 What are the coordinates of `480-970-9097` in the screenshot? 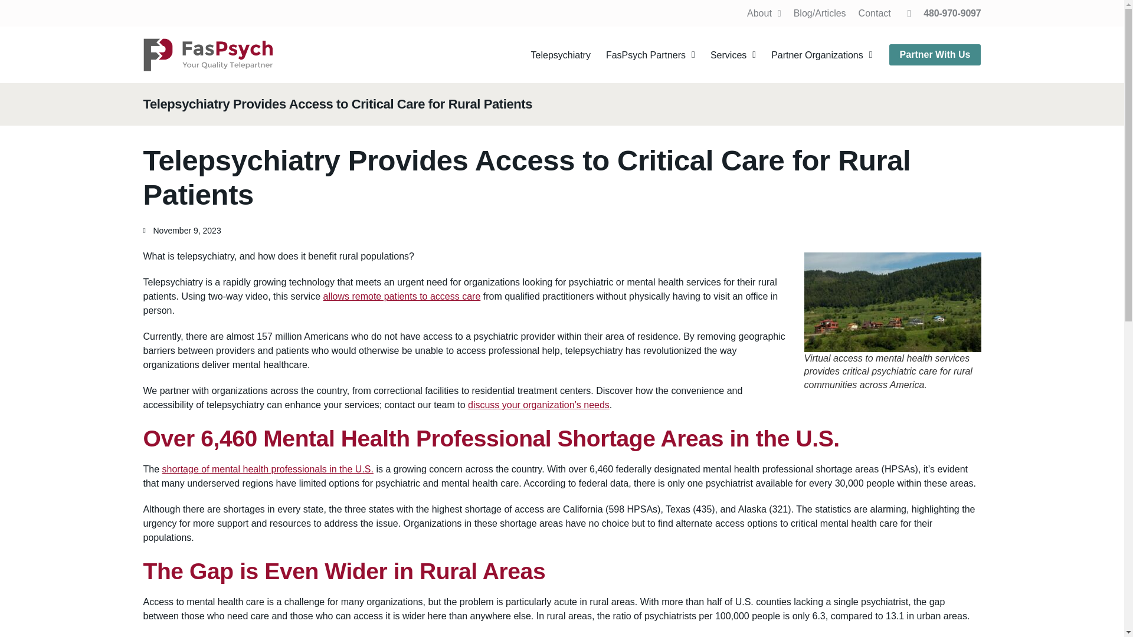 It's located at (944, 13).